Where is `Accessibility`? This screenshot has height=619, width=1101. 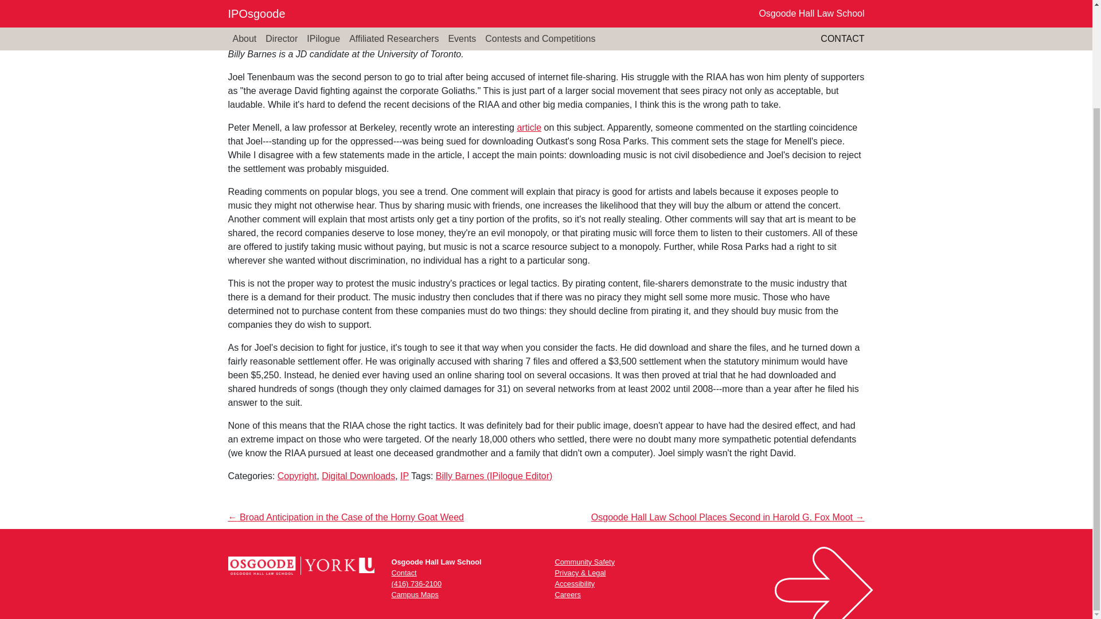
Accessibility is located at coordinates (575, 583).